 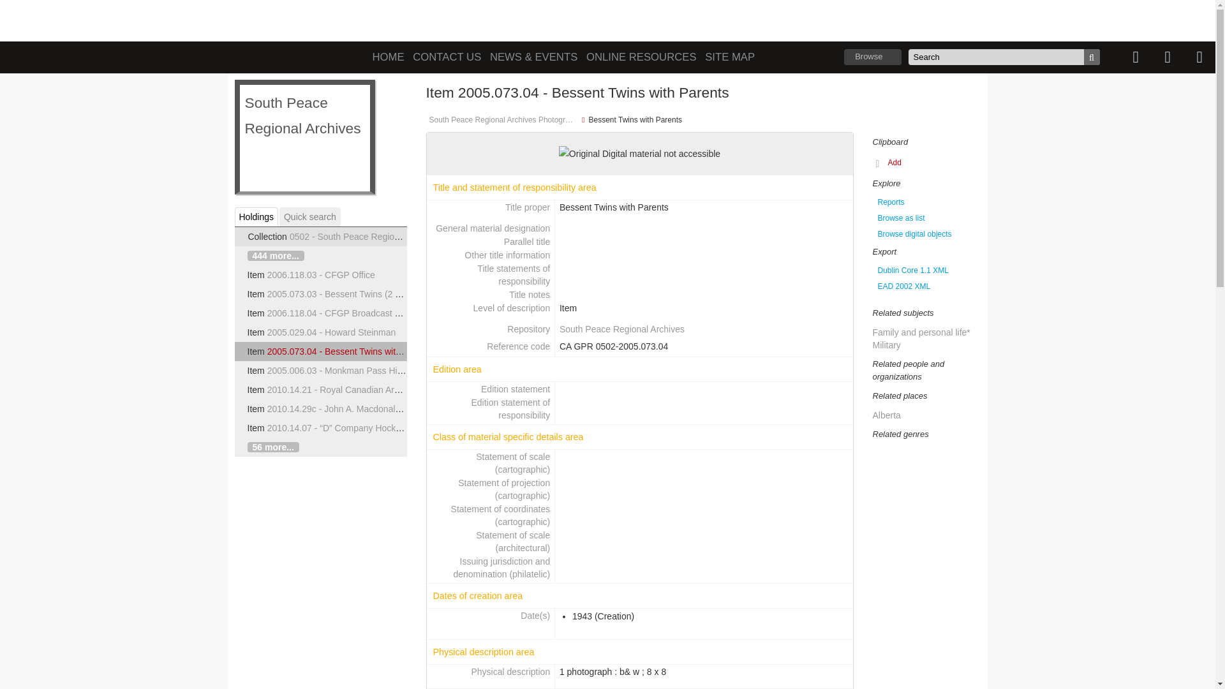 I want to click on EAD 2002 XML, so click(x=927, y=286).